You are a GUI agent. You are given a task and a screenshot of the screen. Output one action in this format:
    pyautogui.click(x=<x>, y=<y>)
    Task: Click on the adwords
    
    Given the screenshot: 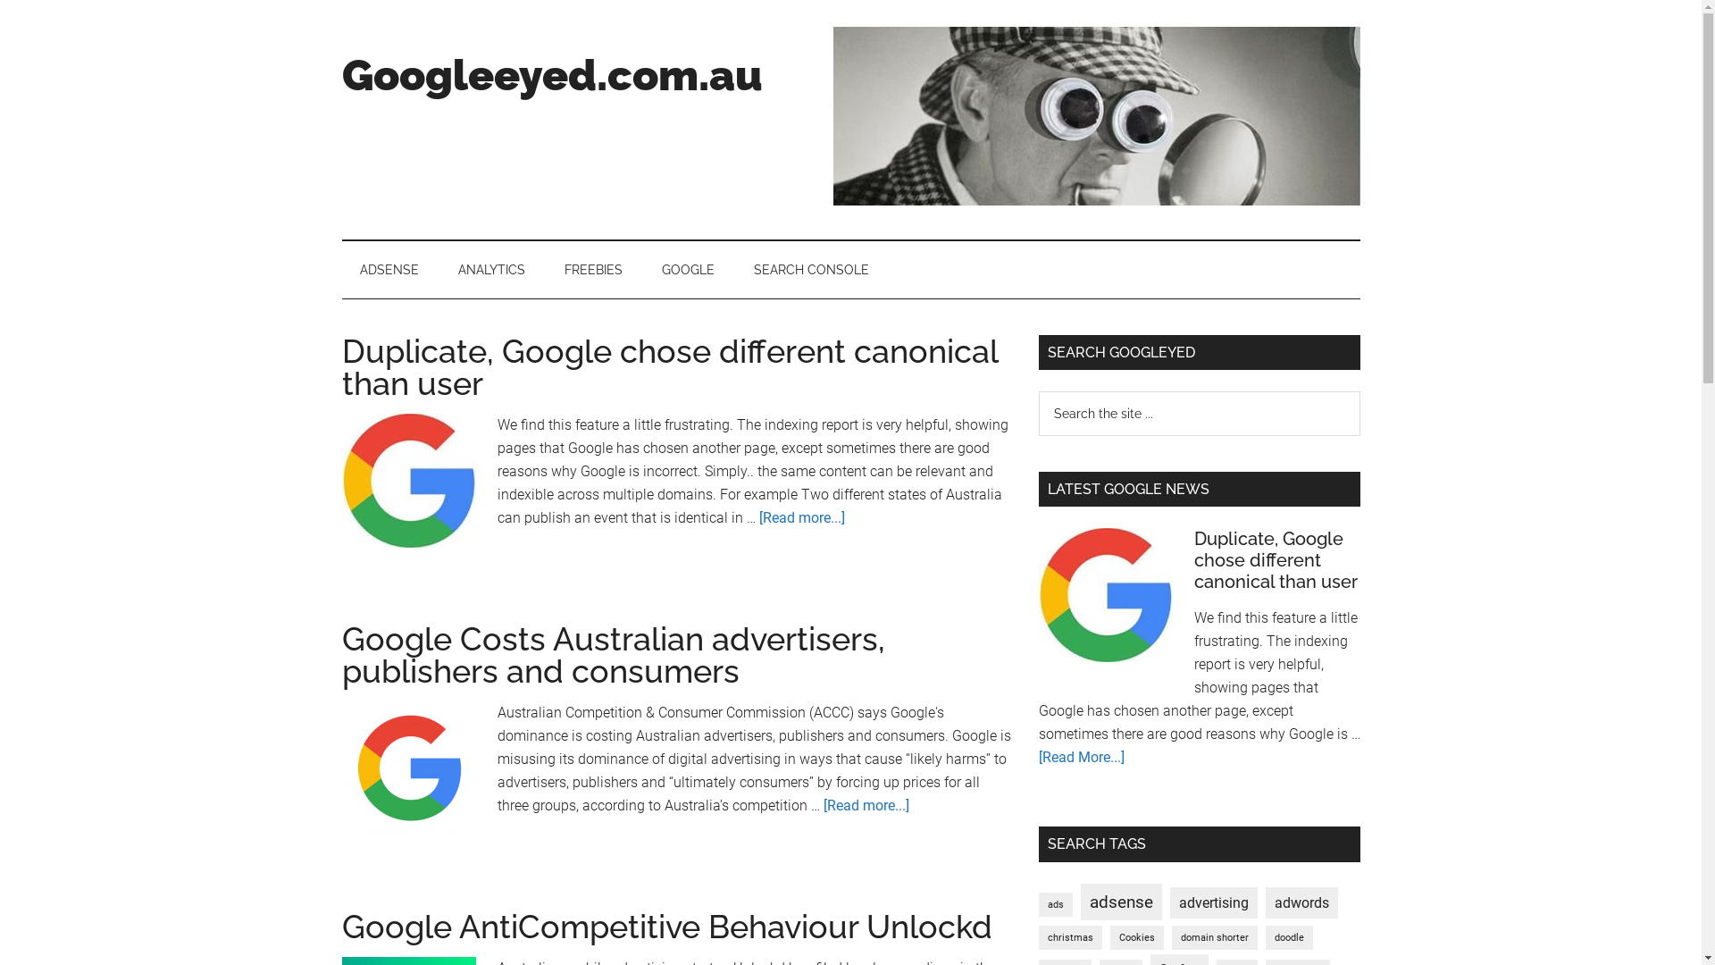 What is the action you would take?
    pyautogui.click(x=1301, y=903)
    